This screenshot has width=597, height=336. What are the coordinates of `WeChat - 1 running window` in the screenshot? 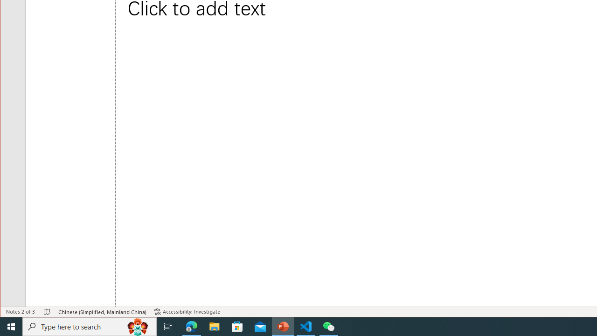 It's located at (328, 327).